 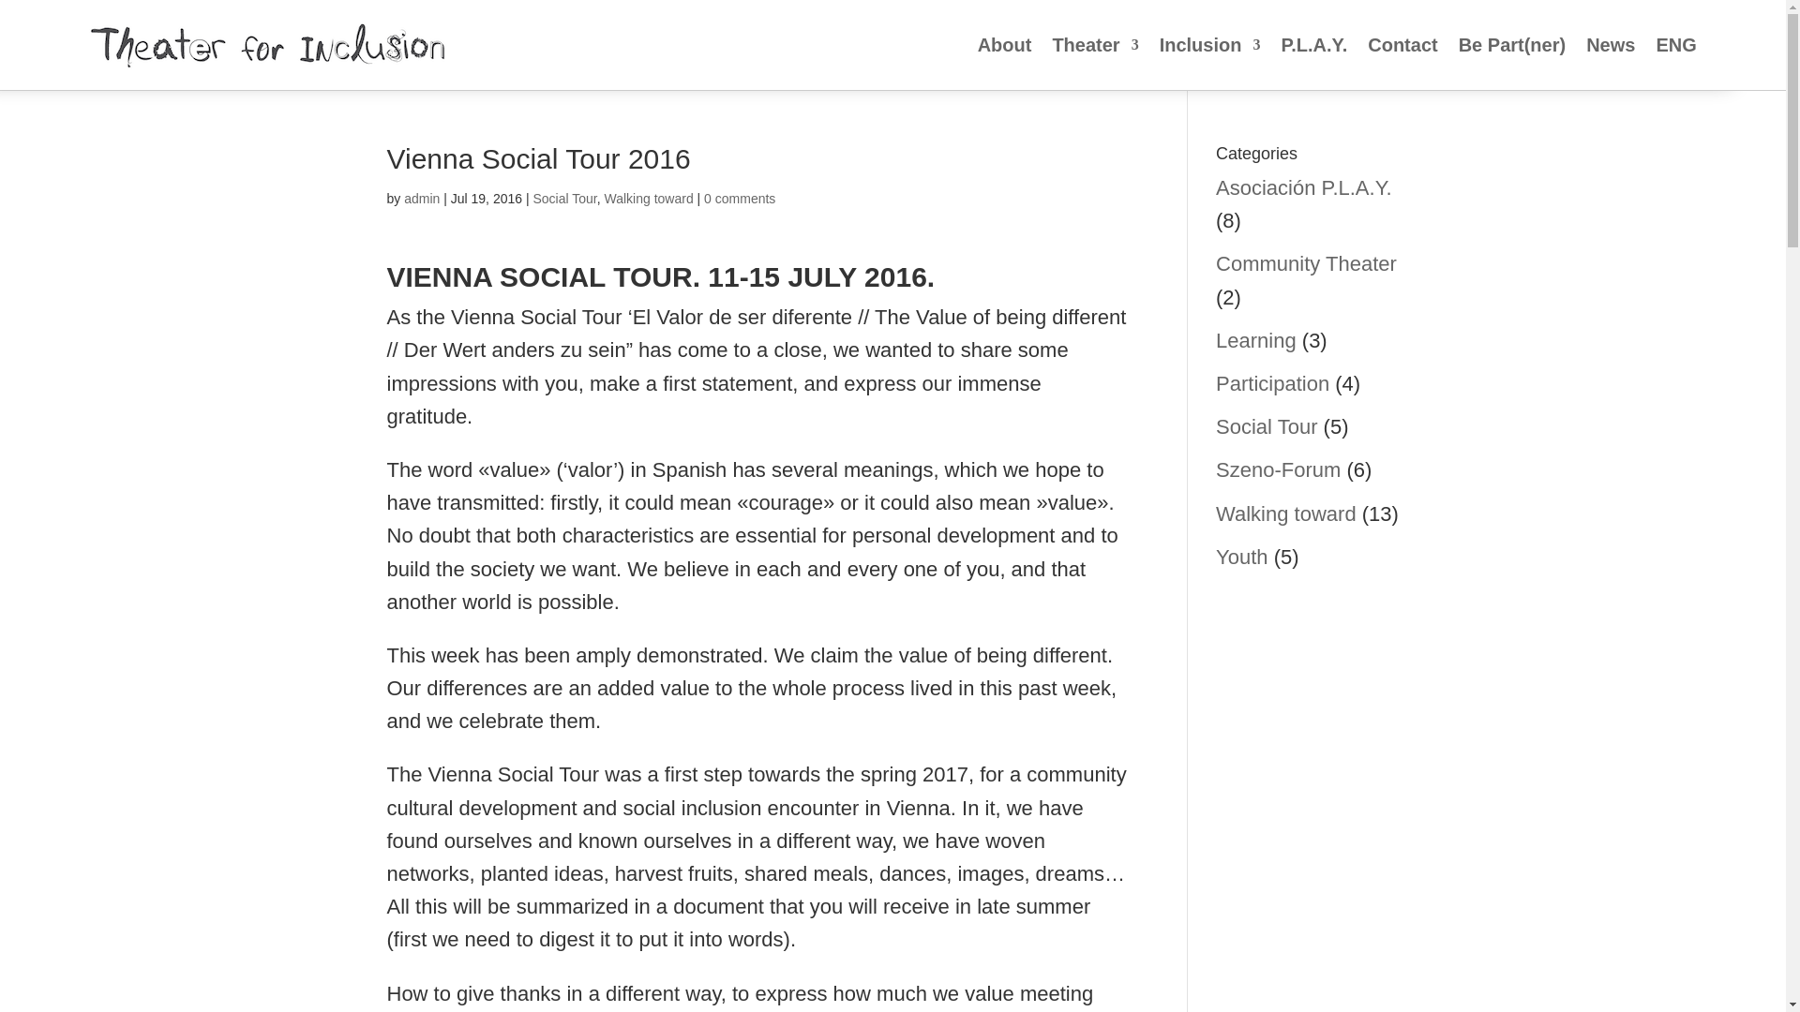 I want to click on Learning, so click(x=1256, y=340).